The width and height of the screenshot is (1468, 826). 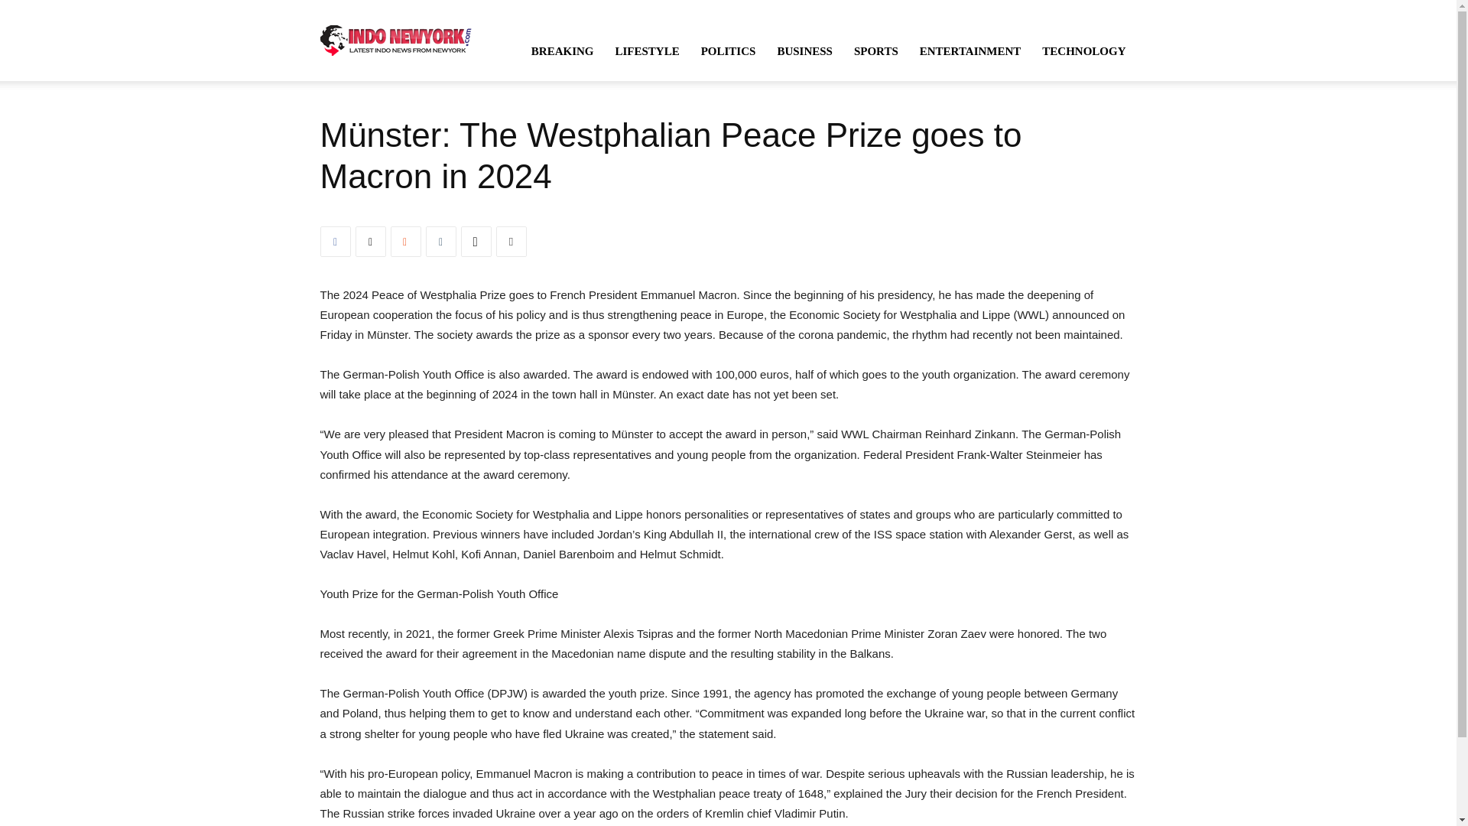 What do you see at coordinates (647, 50) in the screenshot?
I see `LIFESTYLE` at bounding box center [647, 50].